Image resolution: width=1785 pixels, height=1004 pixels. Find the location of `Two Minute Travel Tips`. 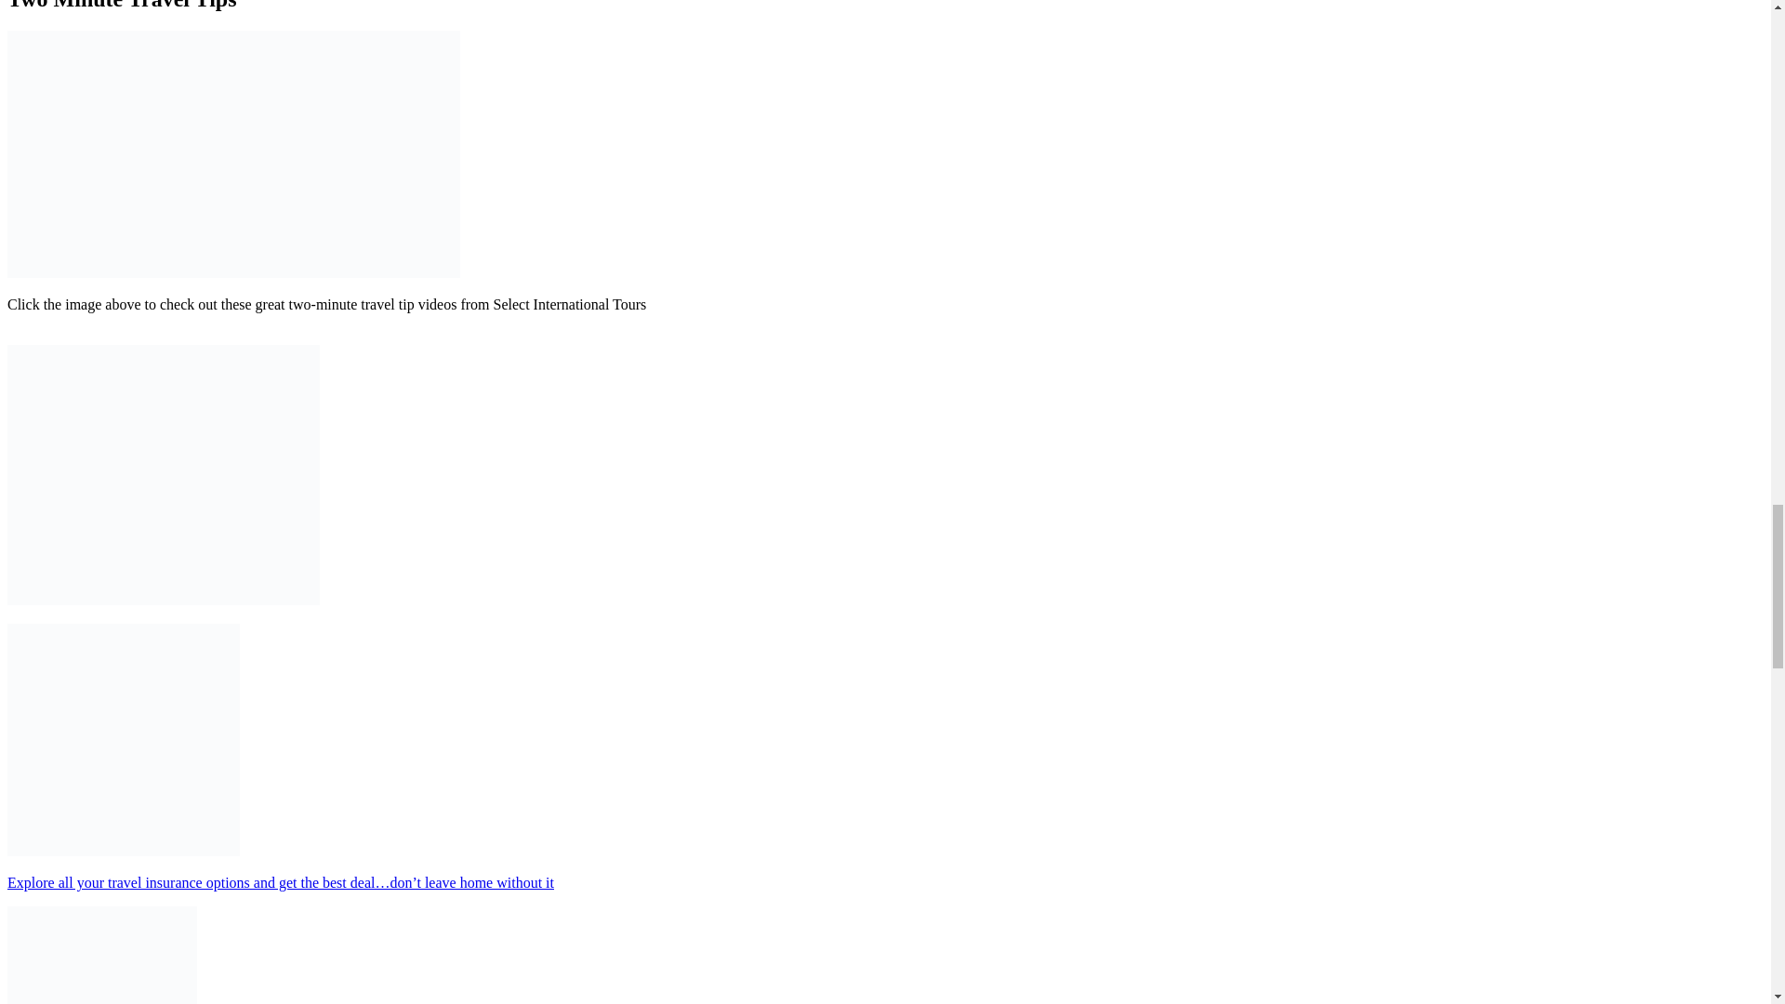

Two Minute Travel Tips is located at coordinates (233, 273).